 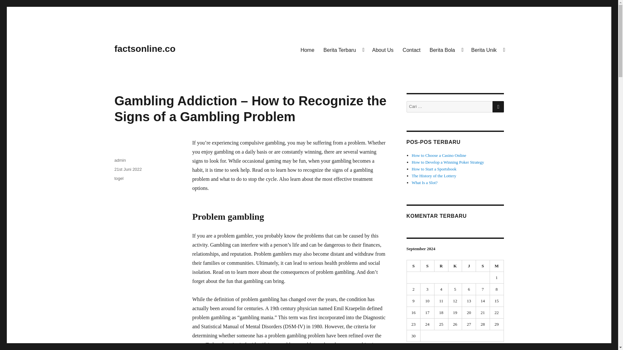 I want to click on Berita Unik, so click(x=487, y=50).